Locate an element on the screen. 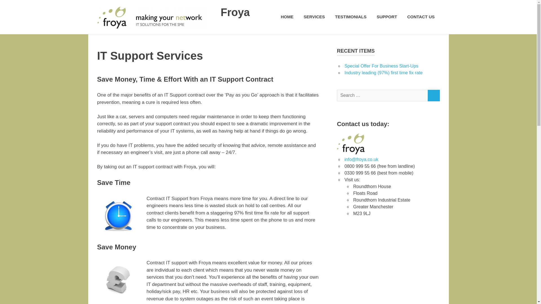 The height and width of the screenshot is (304, 541). SUPPORT is located at coordinates (387, 17).